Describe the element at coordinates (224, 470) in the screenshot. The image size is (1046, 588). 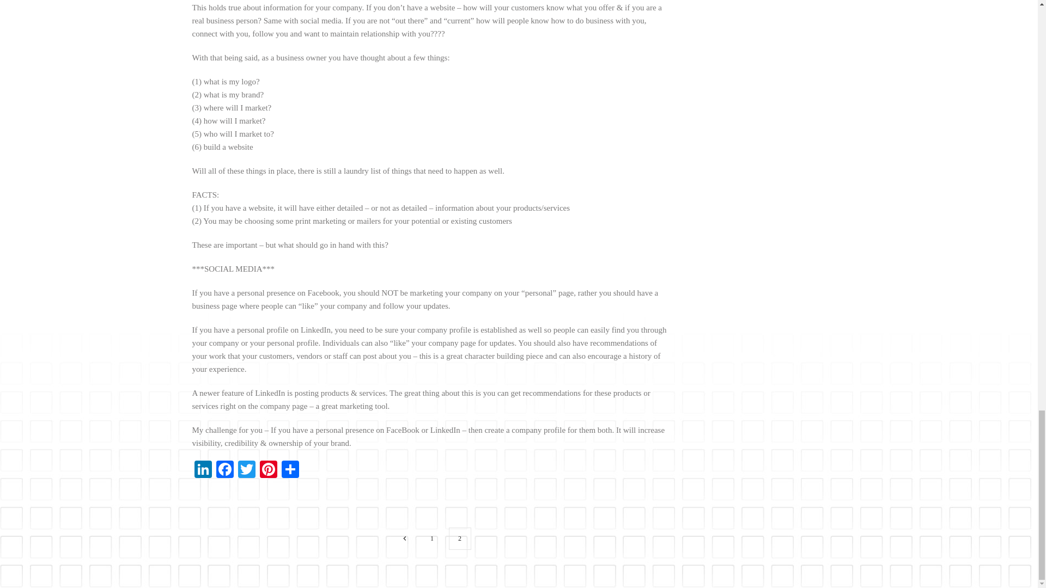
I see `Facebook` at that location.